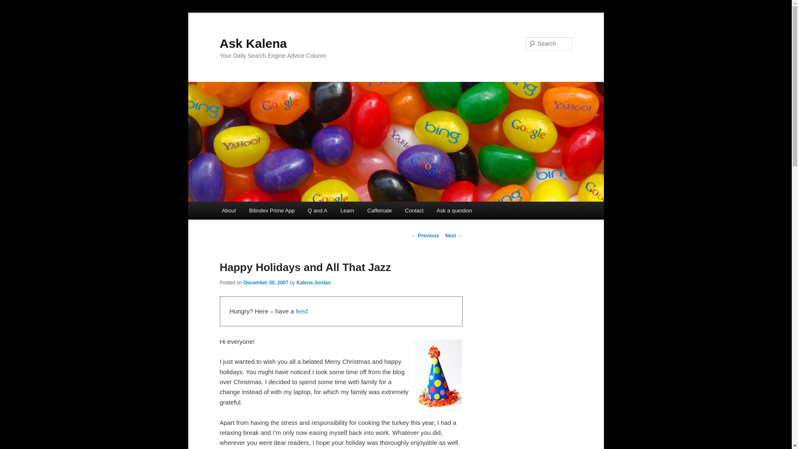 The image size is (798, 449). I want to click on feed, so click(301, 311).